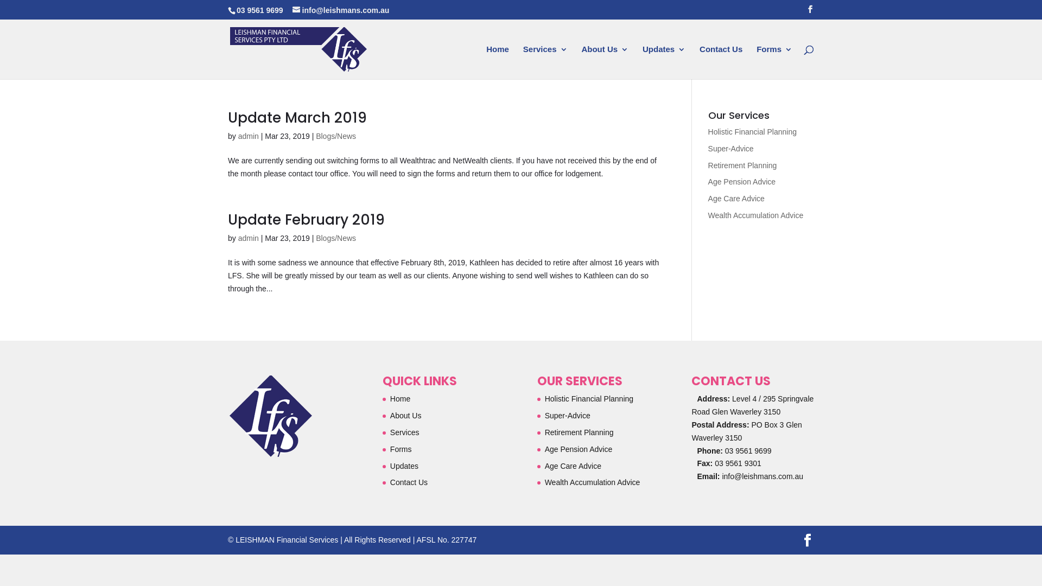  I want to click on Contact Us, so click(409, 482).